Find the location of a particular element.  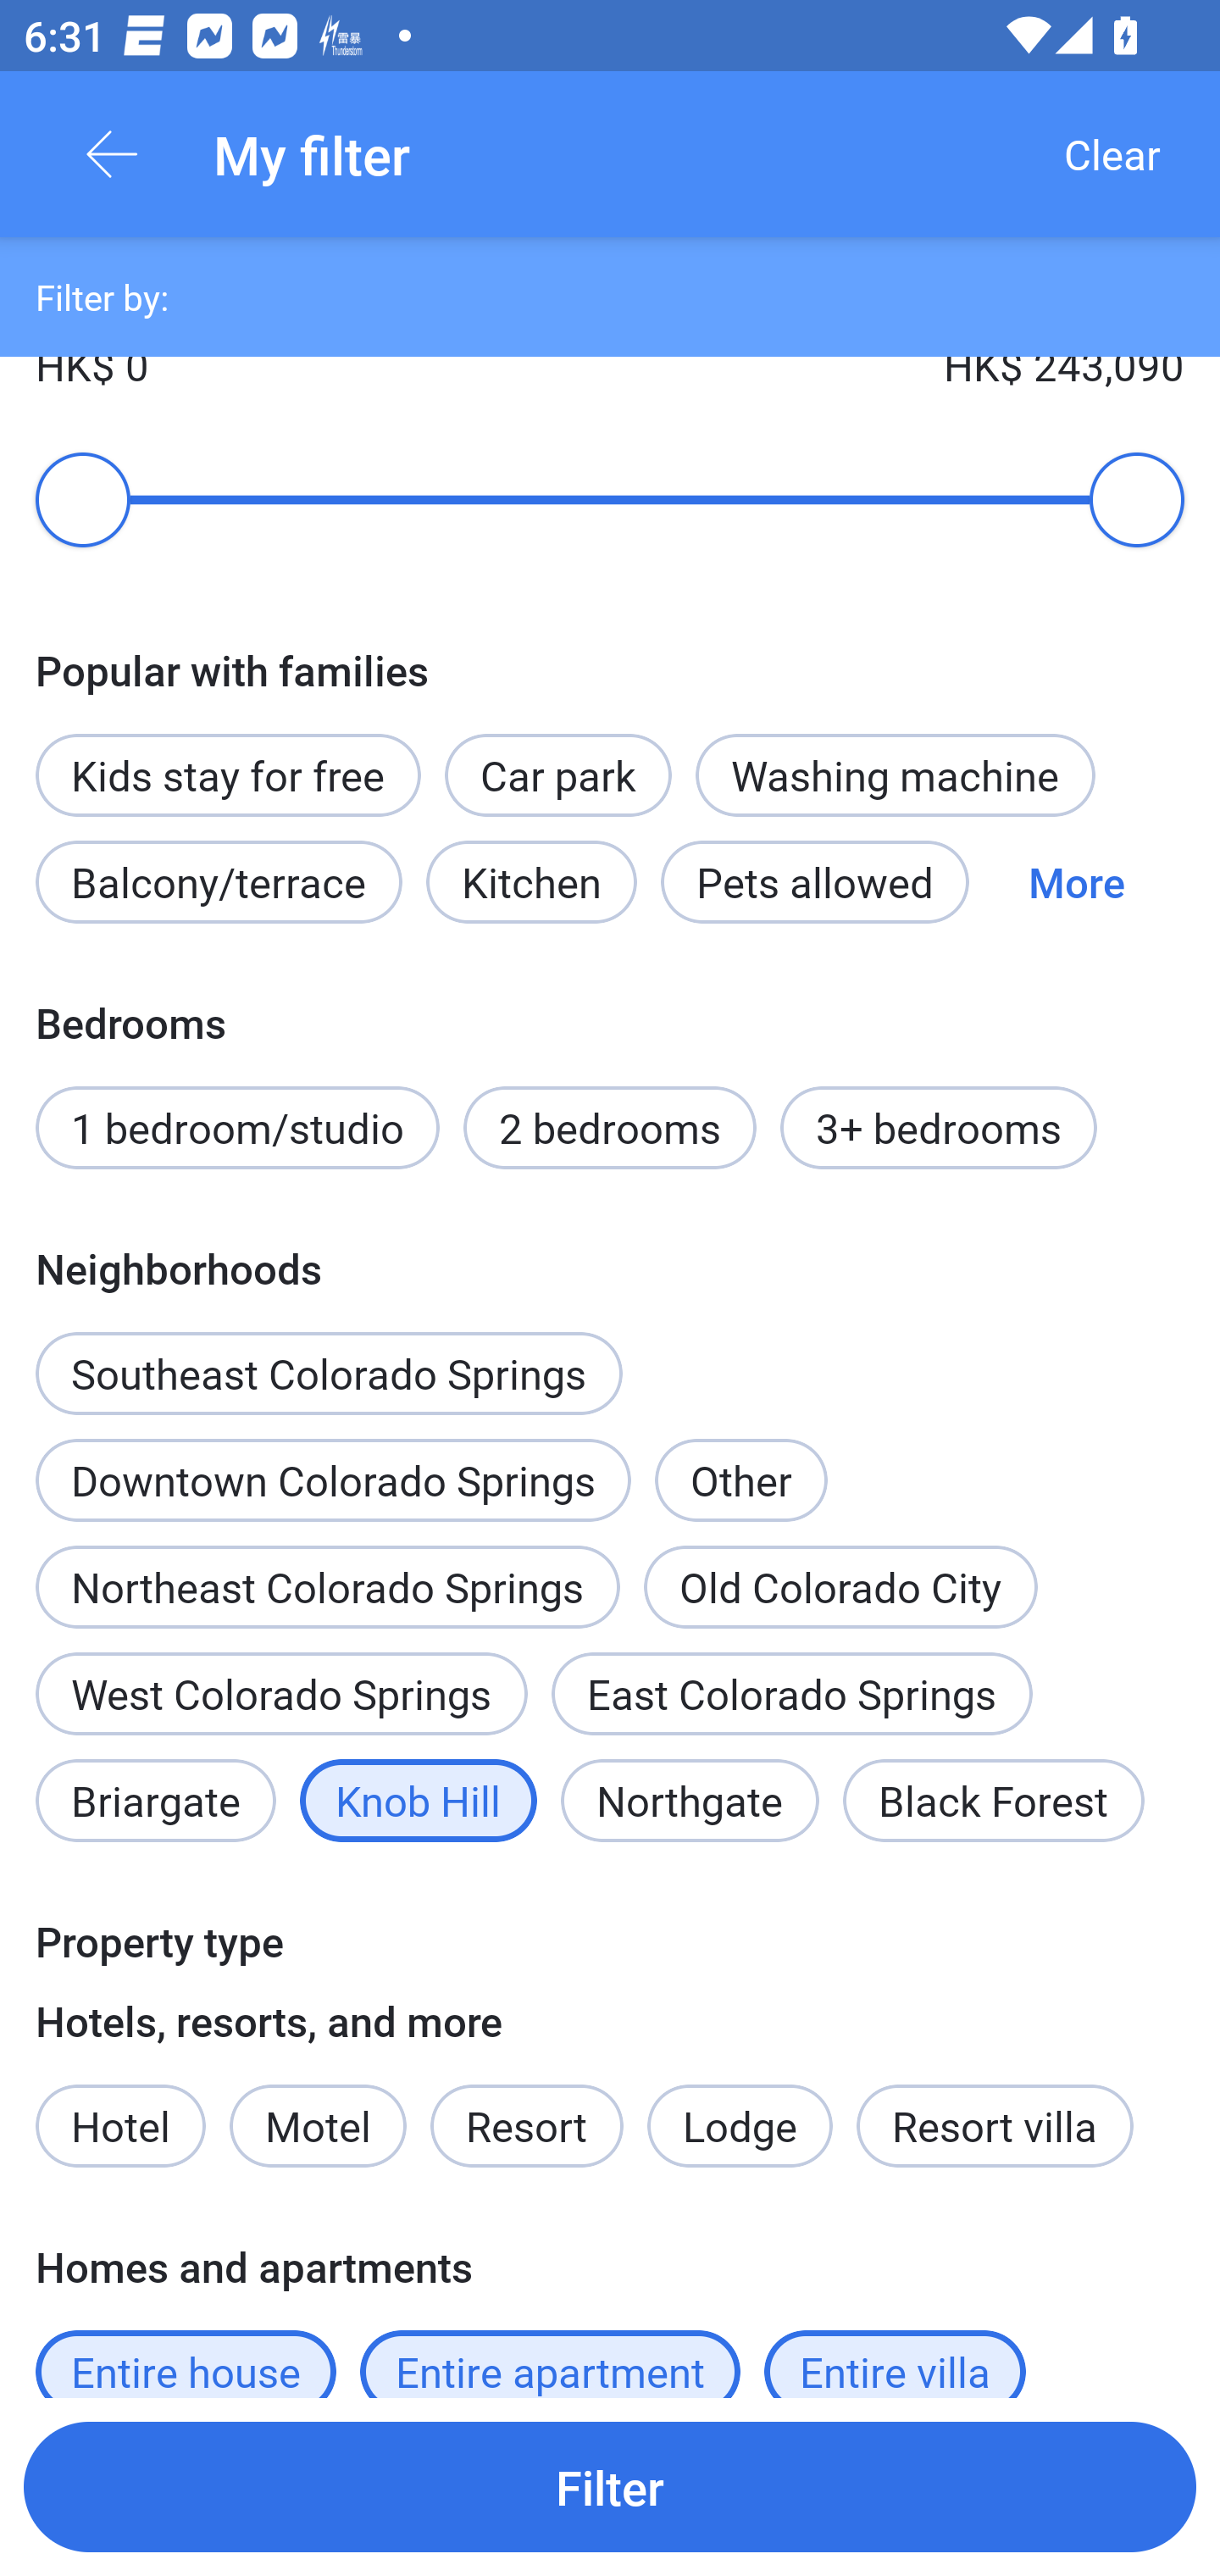

Hotel is located at coordinates (120, 2126).